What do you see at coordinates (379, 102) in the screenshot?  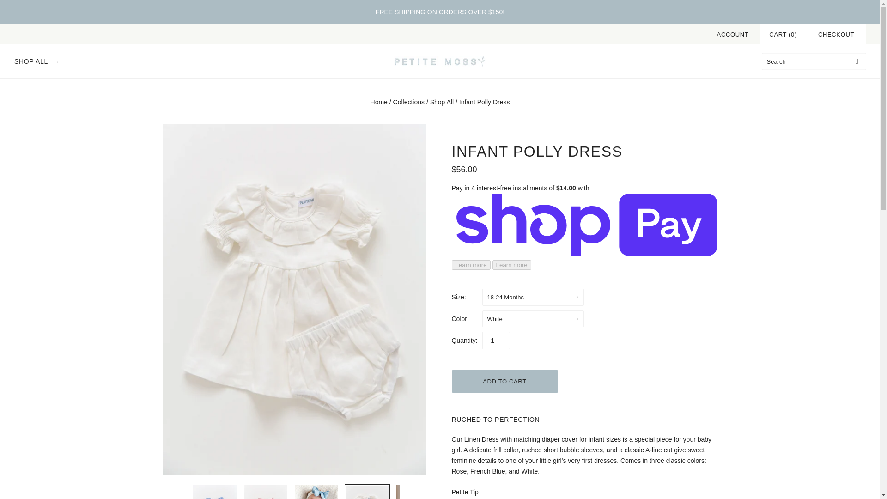 I see `Home` at bounding box center [379, 102].